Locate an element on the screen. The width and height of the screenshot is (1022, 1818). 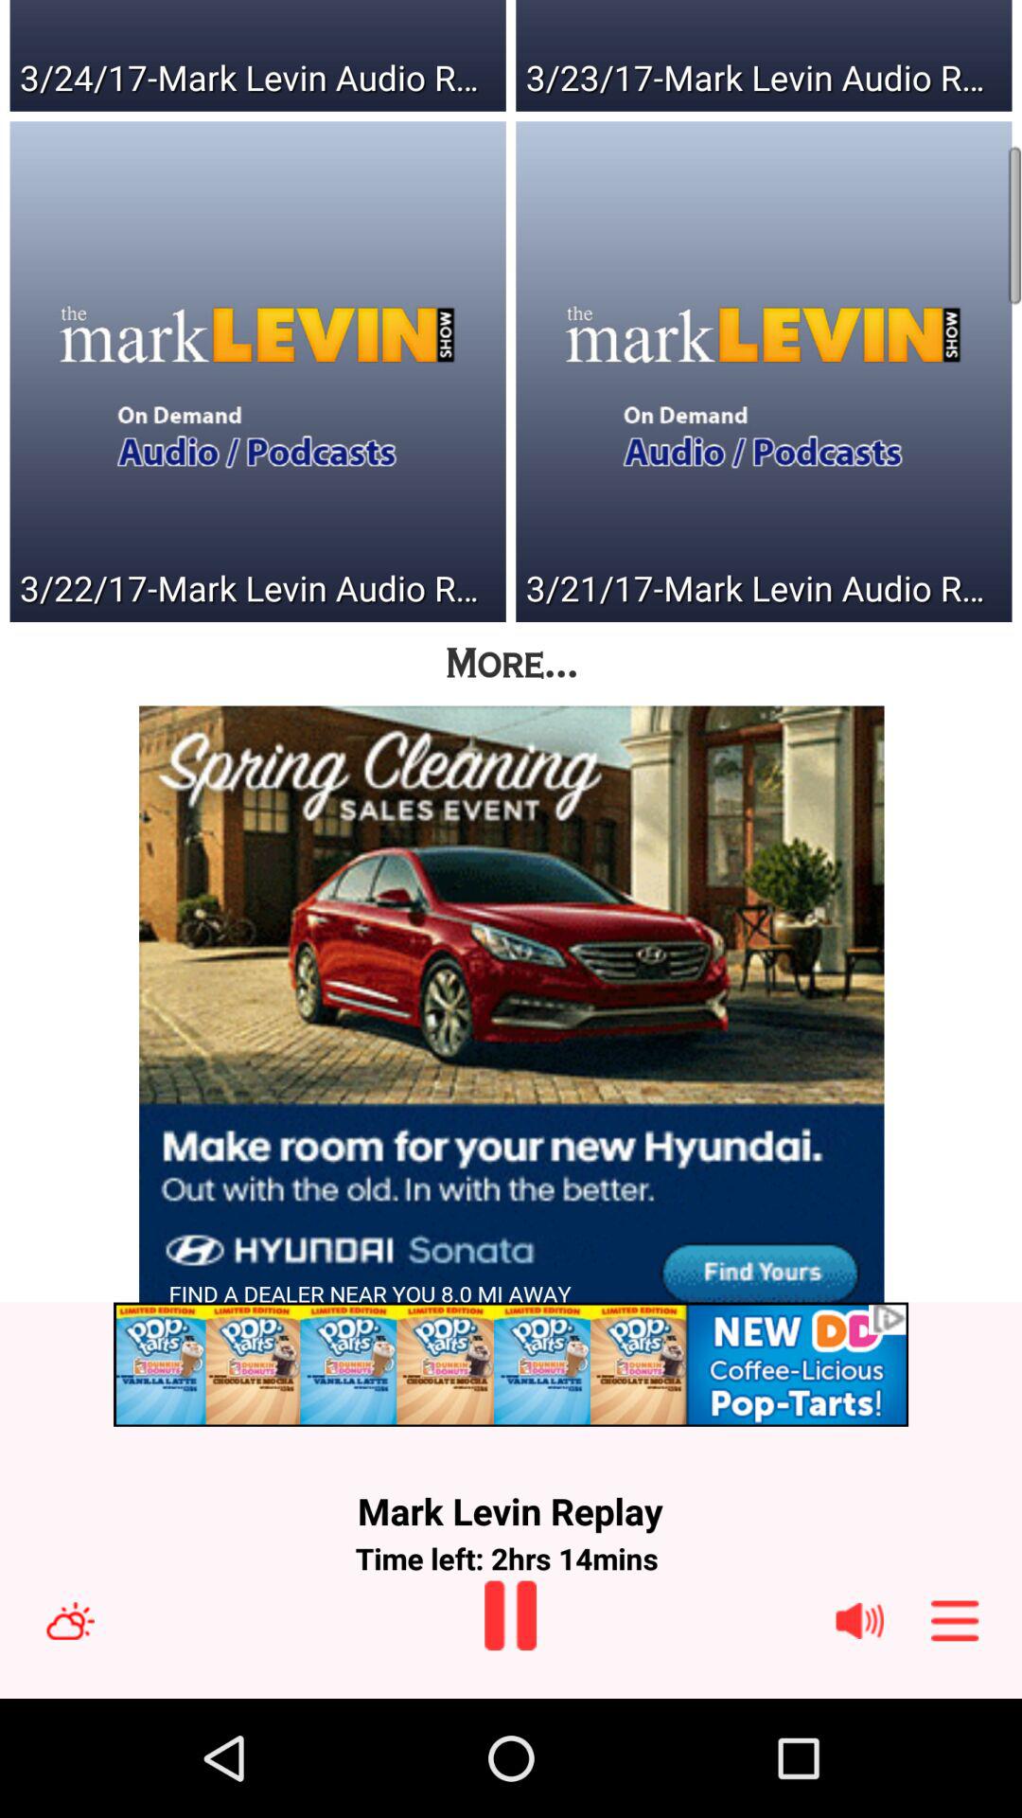
switch to weather option is located at coordinates (70, 1621).